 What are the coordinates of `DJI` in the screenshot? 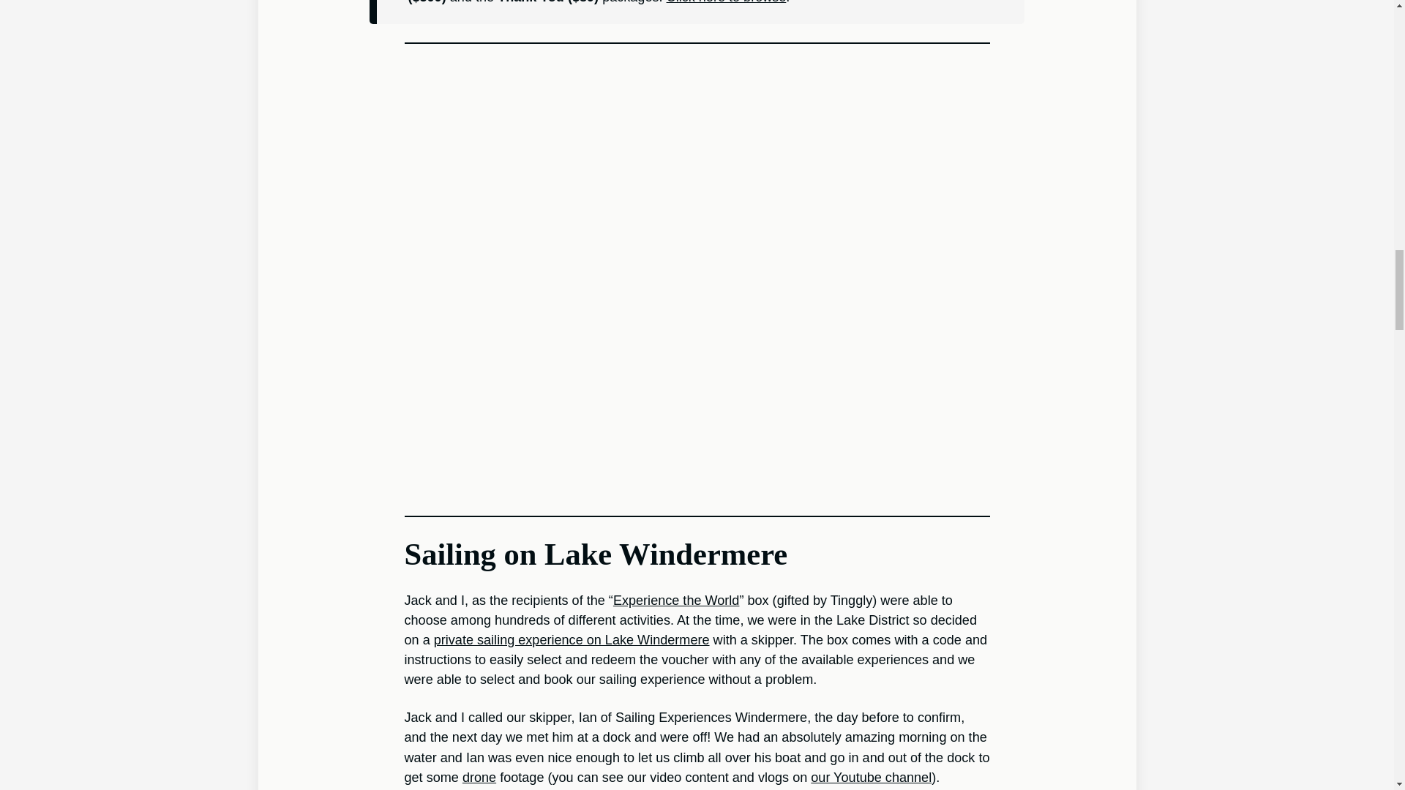 It's located at (479, 778).